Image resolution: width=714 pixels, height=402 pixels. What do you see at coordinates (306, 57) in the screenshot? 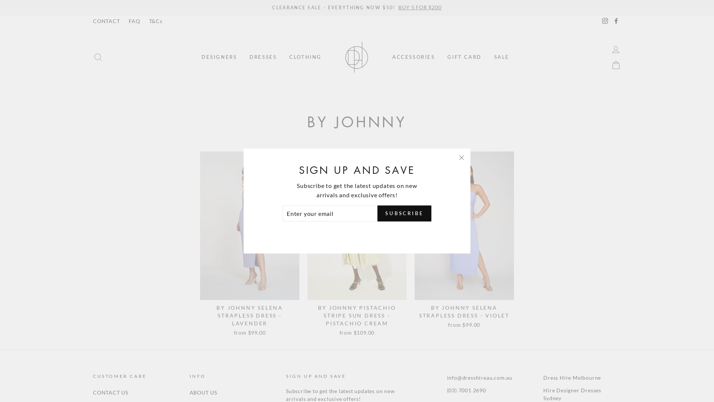
I see `CLOTHING` at bounding box center [306, 57].